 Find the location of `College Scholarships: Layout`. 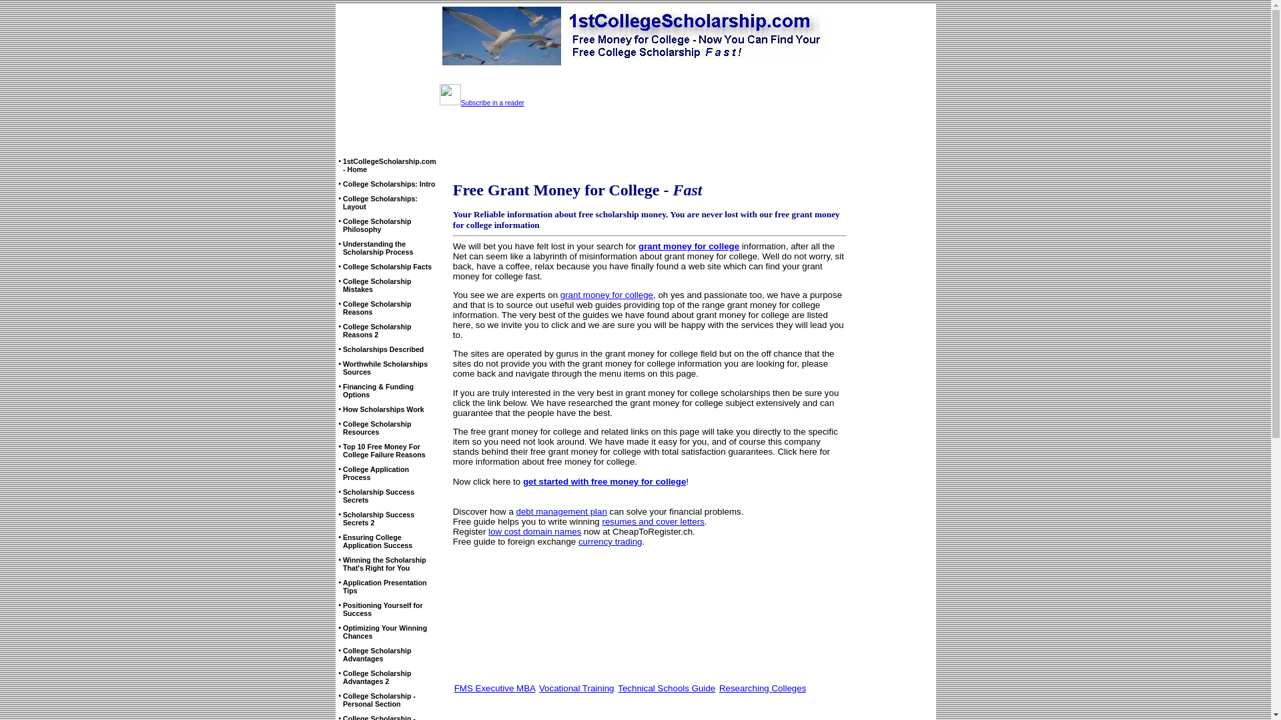

College Scholarships: Layout is located at coordinates (380, 203).